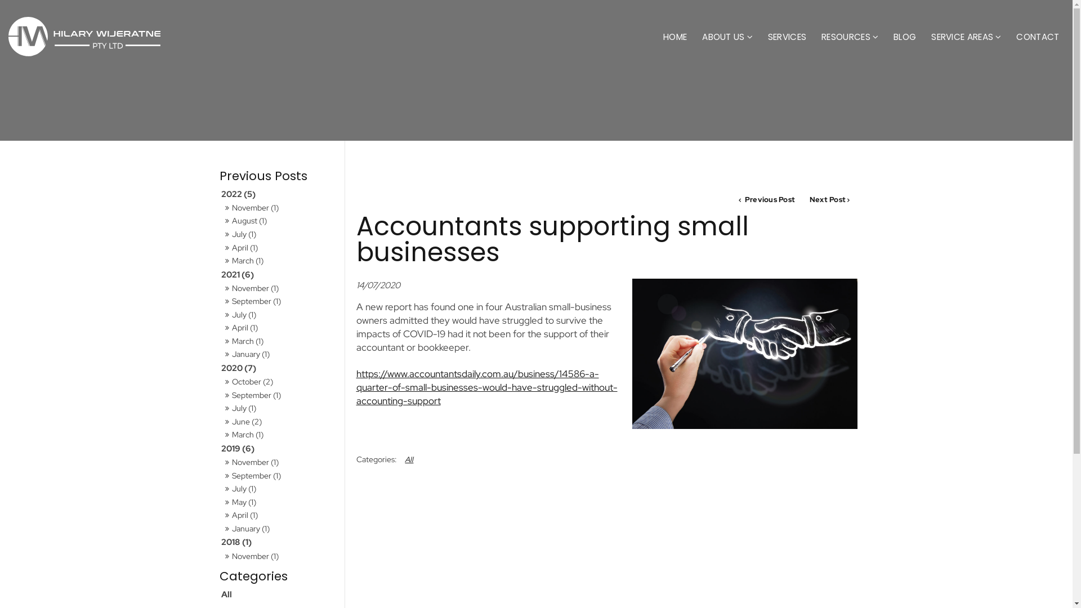 The height and width of the screenshot is (608, 1081). Describe the element at coordinates (280, 368) in the screenshot. I see `2020 (7)` at that location.